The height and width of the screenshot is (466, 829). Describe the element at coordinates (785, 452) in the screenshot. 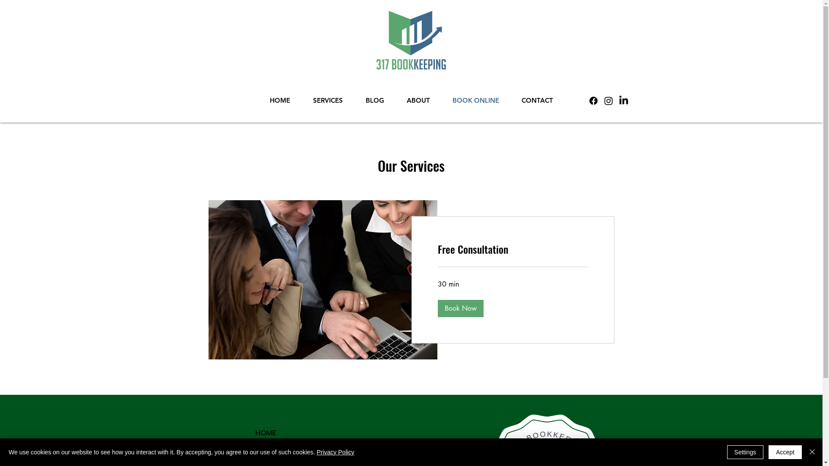

I see `Accept` at that location.